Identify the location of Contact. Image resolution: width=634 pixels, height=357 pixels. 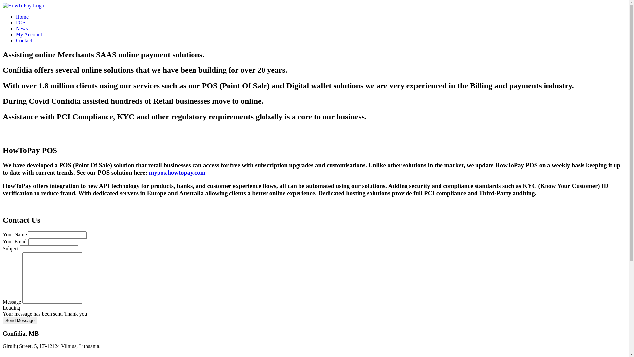
(24, 40).